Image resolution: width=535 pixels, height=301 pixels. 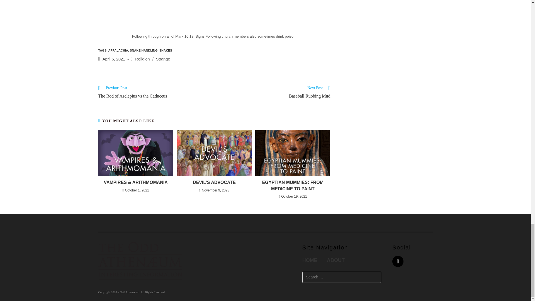 I want to click on SNAKE HANDLING, so click(x=163, y=59).